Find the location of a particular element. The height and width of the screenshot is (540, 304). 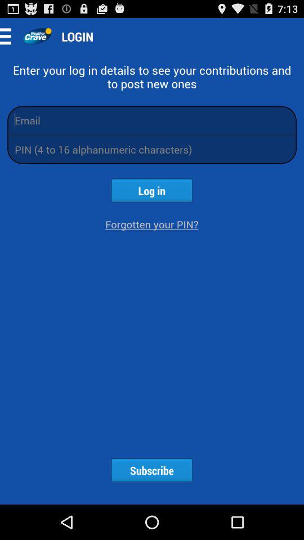

tap the subscribe app is located at coordinates (151, 470).